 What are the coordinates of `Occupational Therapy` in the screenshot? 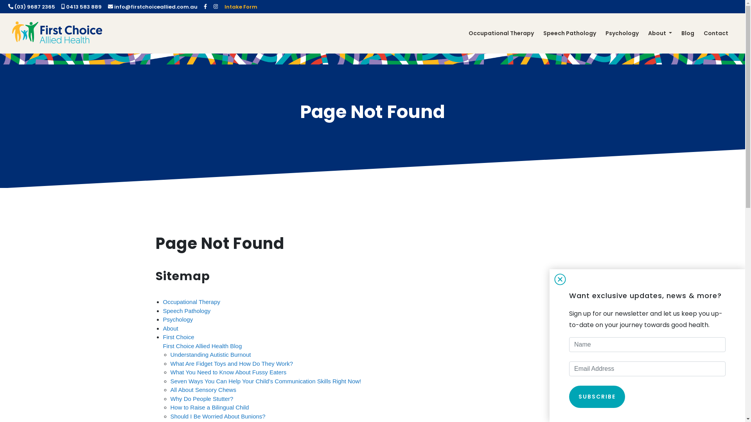 It's located at (501, 34).